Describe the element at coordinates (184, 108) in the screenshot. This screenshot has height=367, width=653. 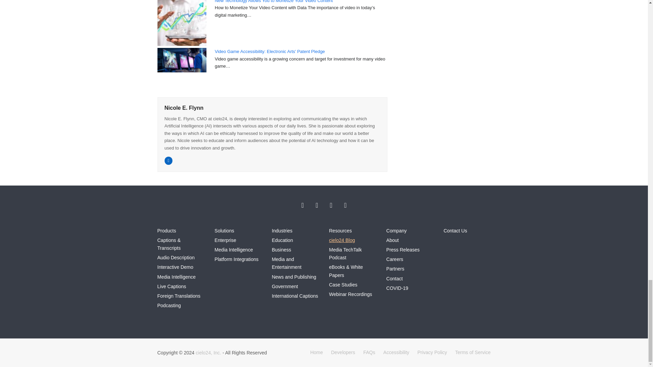
I see `Visit Author Page` at that location.